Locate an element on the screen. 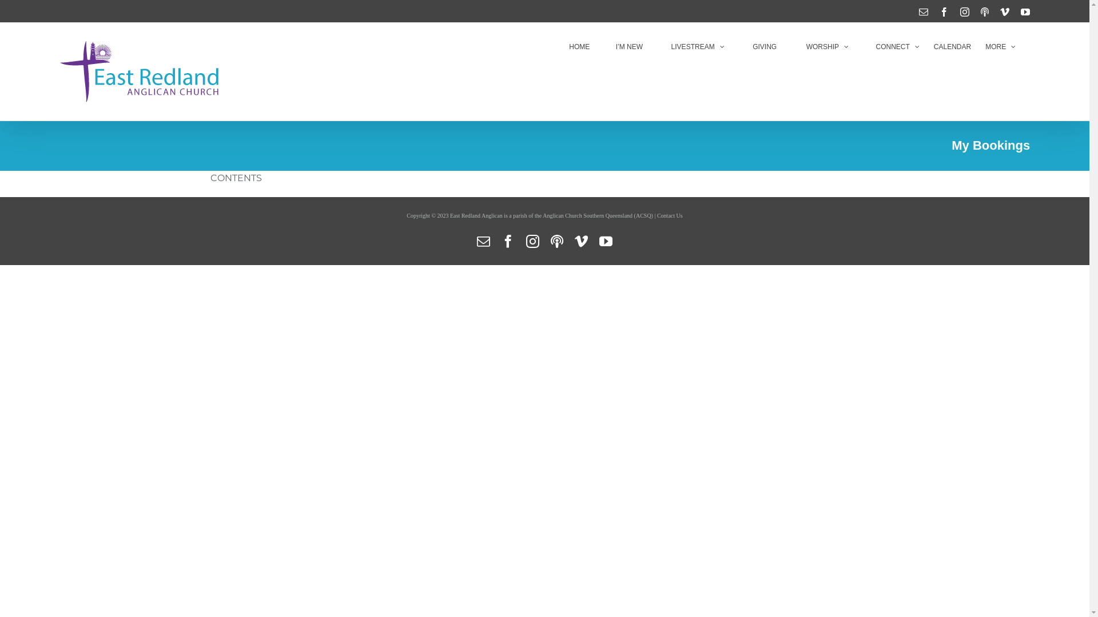 This screenshot has width=1098, height=617. WORSHIP is located at coordinates (820, 47).